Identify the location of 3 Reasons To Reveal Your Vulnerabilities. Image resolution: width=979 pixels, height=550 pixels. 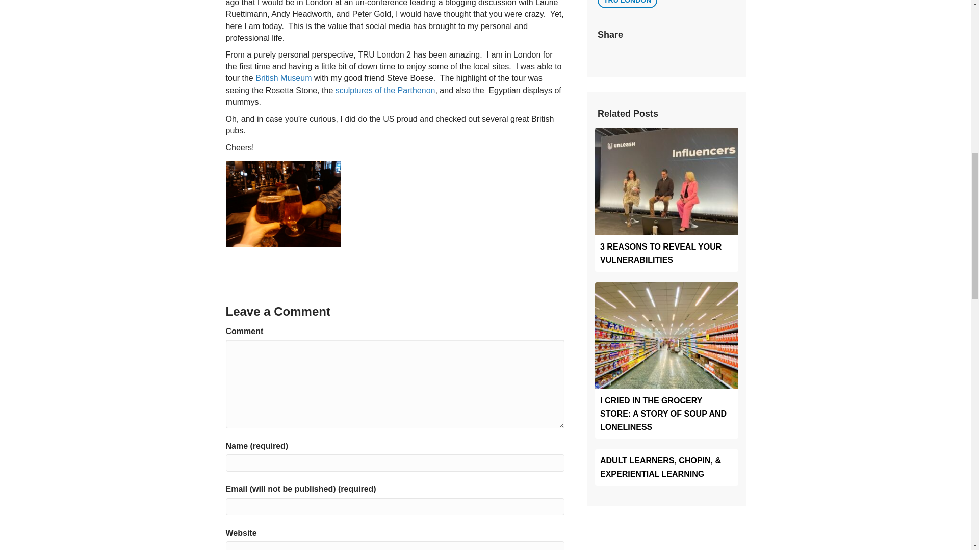
(661, 254).